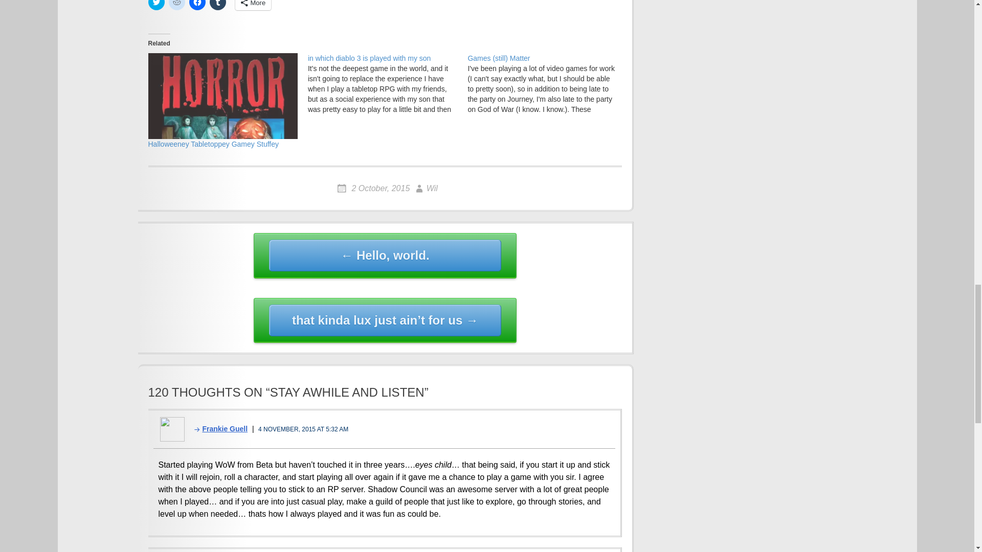  What do you see at coordinates (197, 5) in the screenshot?
I see `Click to share on Facebook` at bounding box center [197, 5].